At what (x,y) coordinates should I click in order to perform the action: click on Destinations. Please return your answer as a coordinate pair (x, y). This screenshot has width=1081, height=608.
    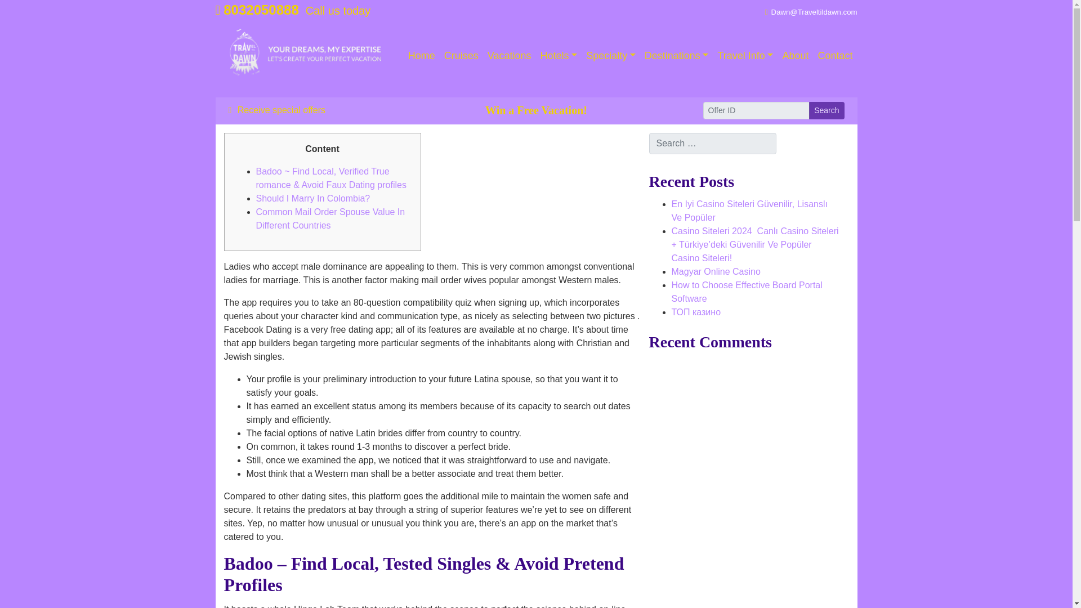
    Looking at the image, I should click on (677, 55).